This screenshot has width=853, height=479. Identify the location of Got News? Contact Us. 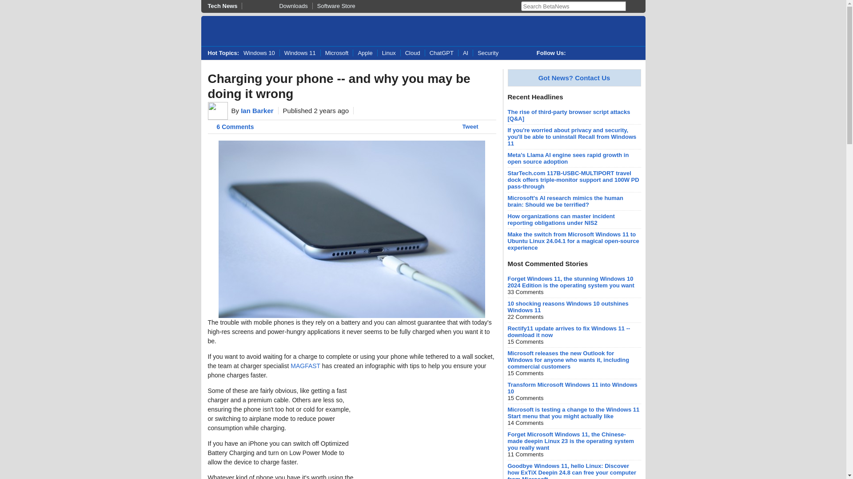
(574, 78).